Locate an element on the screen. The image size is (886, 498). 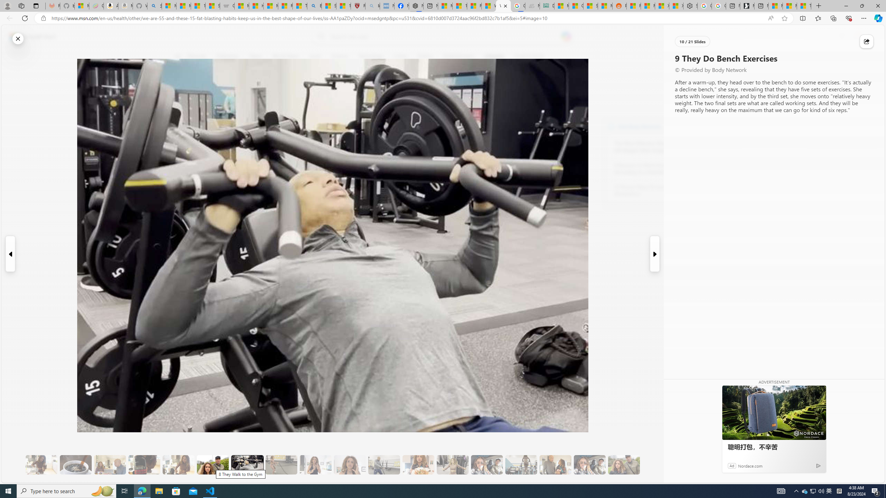
Combat Siege is located at coordinates (227, 6).